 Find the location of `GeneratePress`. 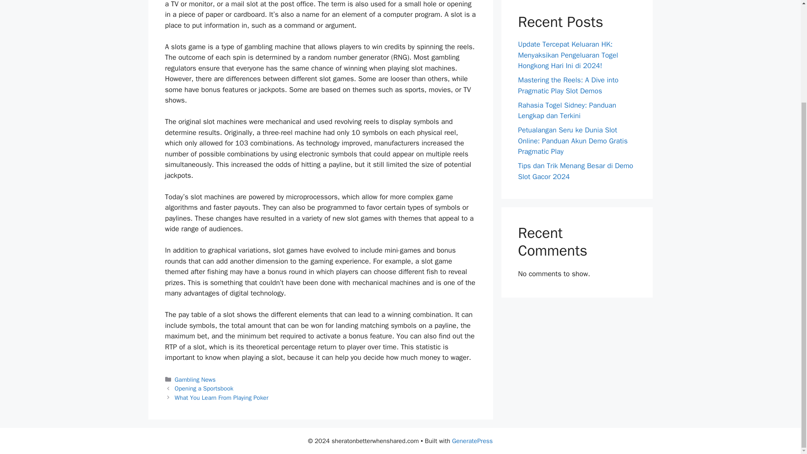

GeneratePress is located at coordinates (472, 441).